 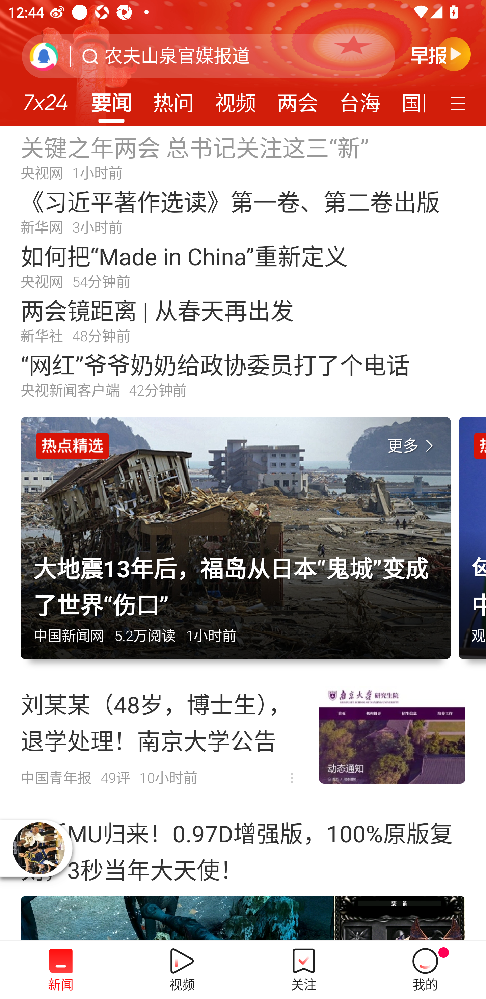 What do you see at coordinates (298, 99) in the screenshot?
I see `两会` at bounding box center [298, 99].